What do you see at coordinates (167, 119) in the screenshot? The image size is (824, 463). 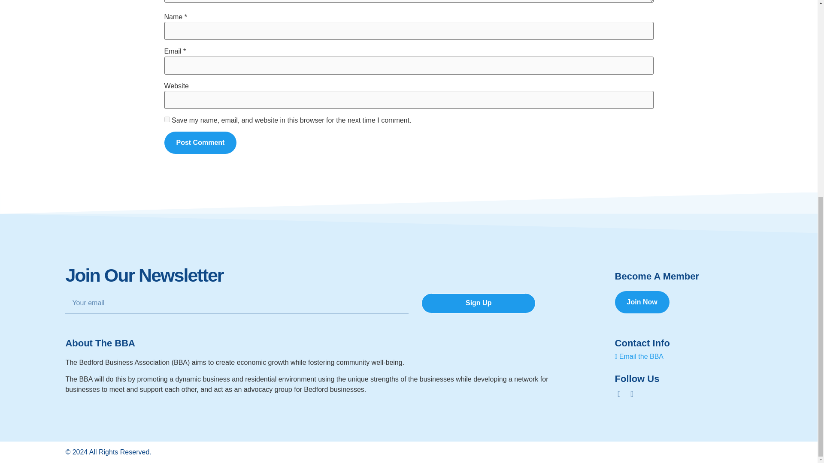 I see `yes` at bounding box center [167, 119].